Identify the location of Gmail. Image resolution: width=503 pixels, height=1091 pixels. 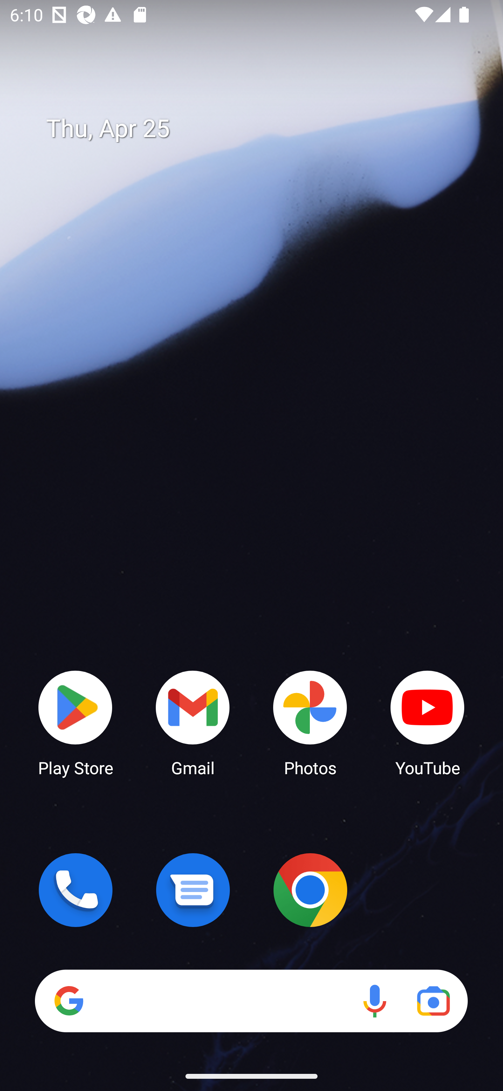
(193, 722).